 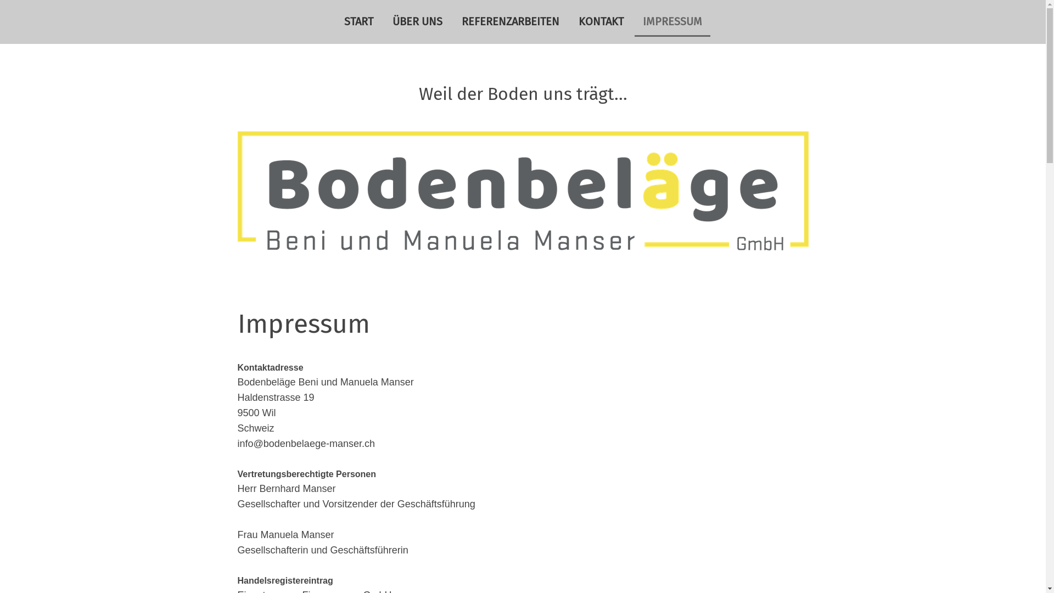 I want to click on REFERENZARBEITEN, so click(x=511, y=22).